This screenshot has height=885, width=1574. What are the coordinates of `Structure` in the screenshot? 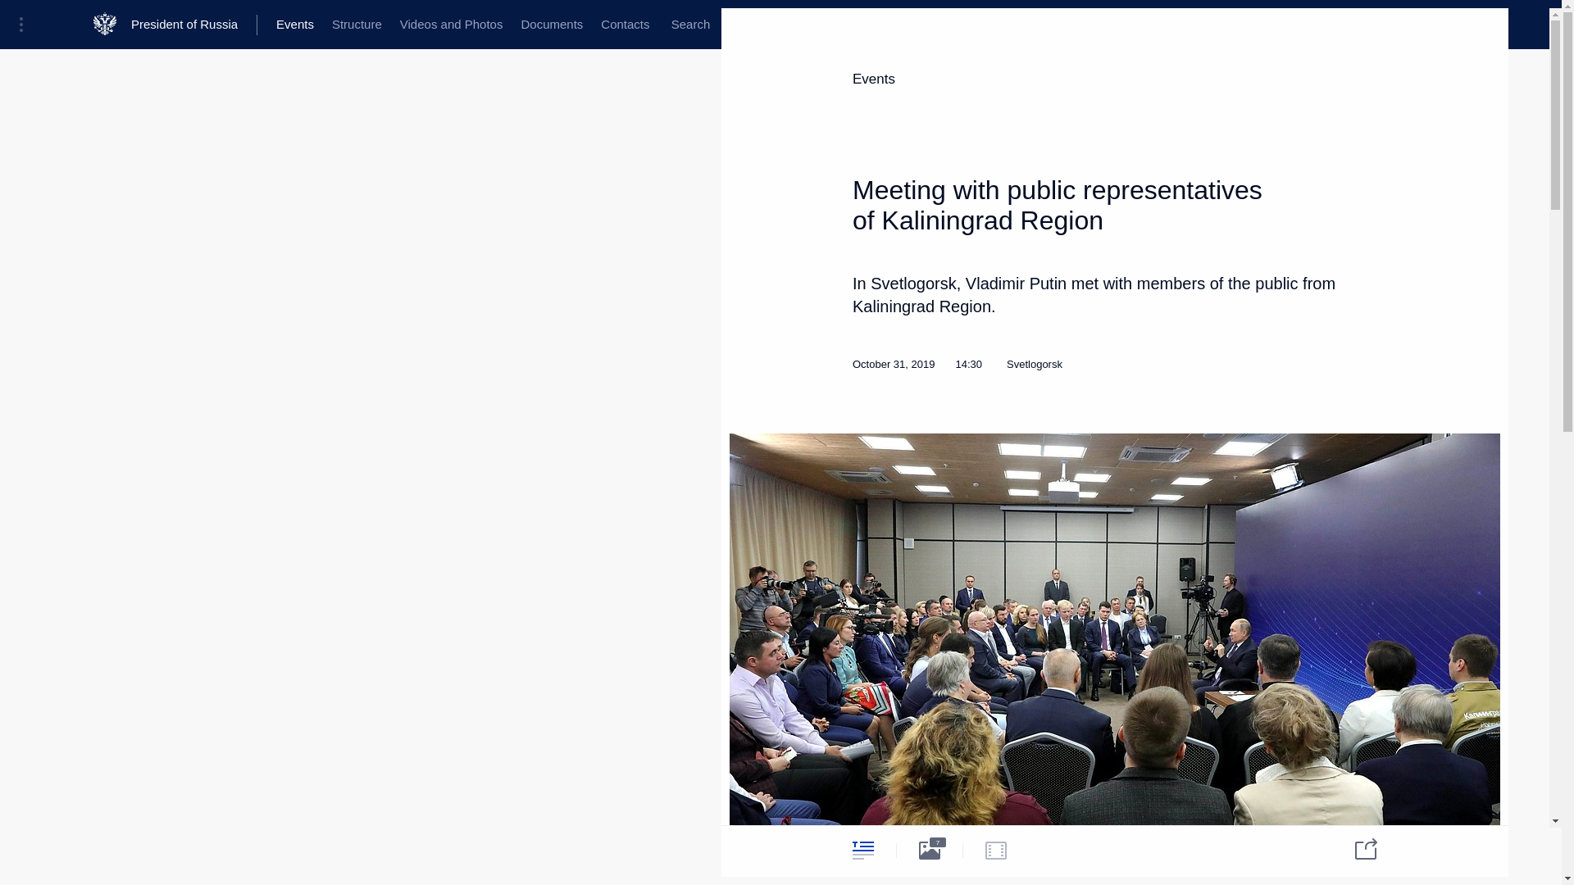 It's located at (356, 25).